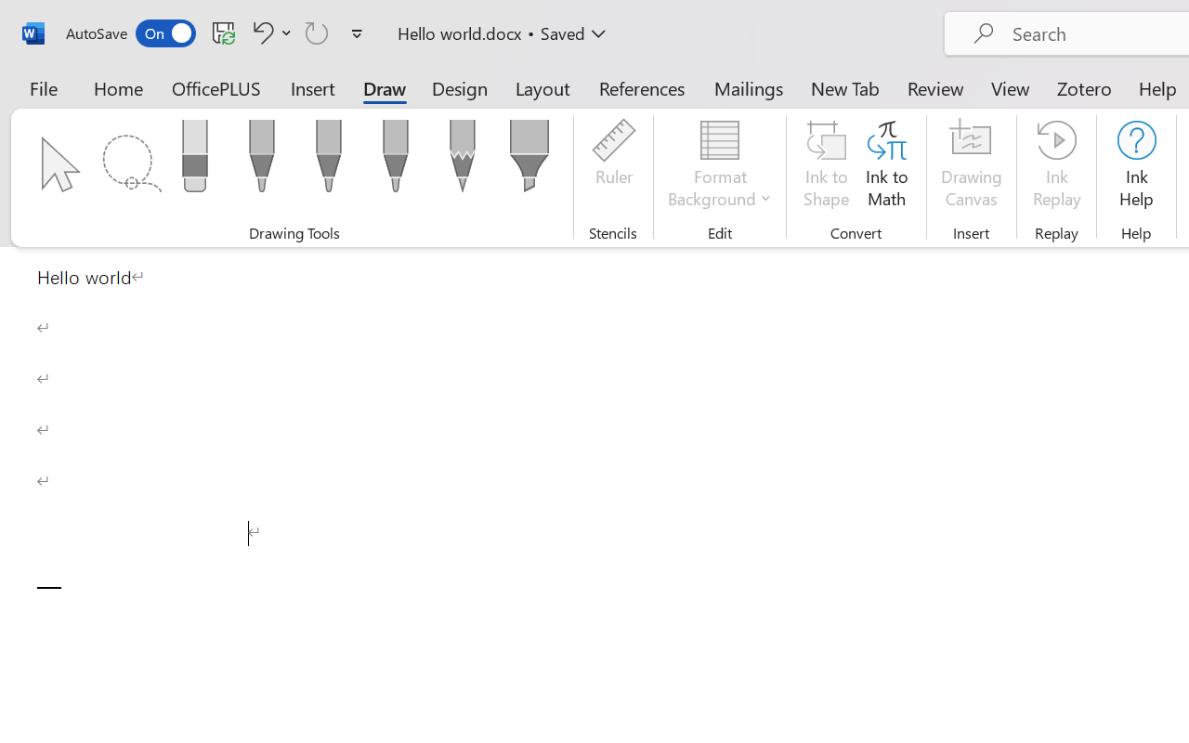  What do you see at coordinates (385, 87) in the screenshot?
I see `Draw` at bounding box center [385, 87].